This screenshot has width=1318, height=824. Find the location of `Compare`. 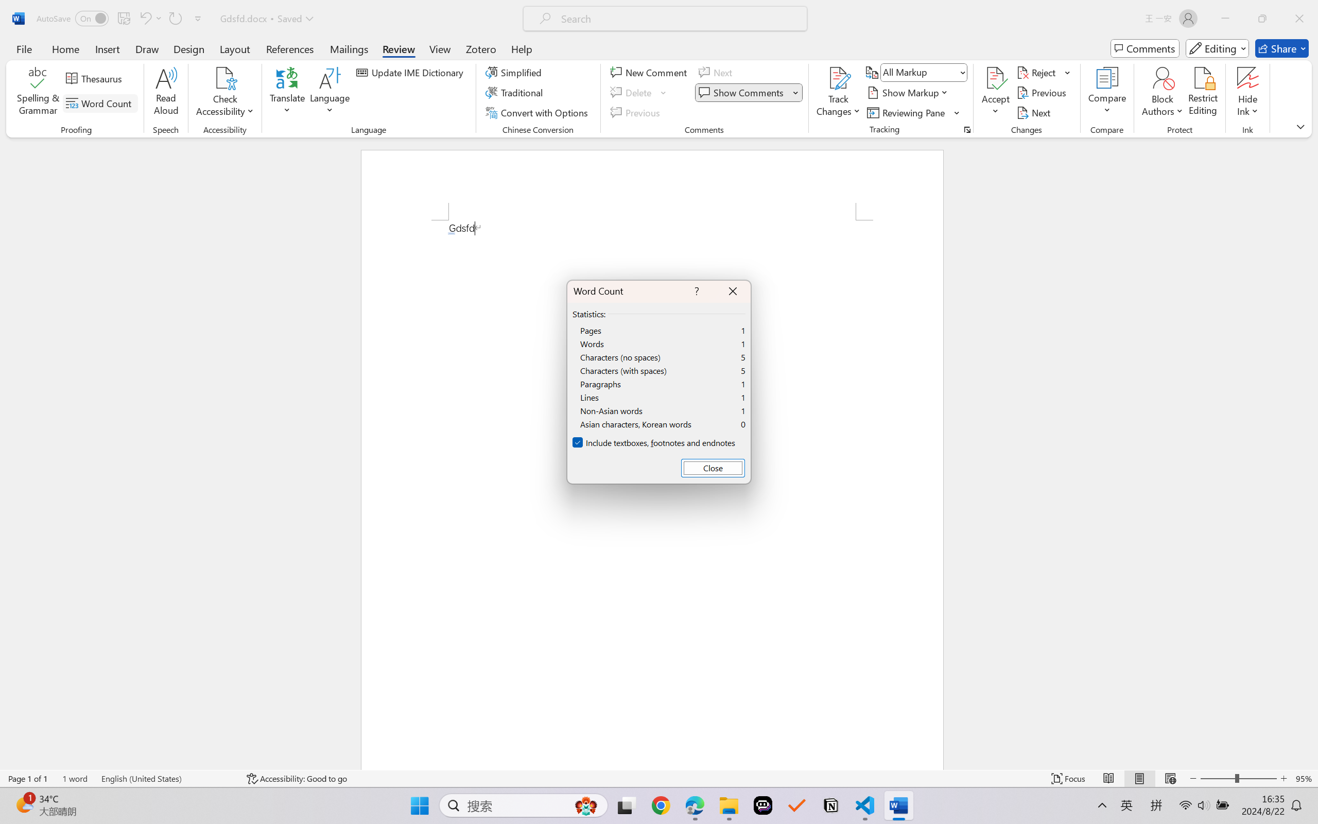

Compare is located at coordinates (1108, 93).